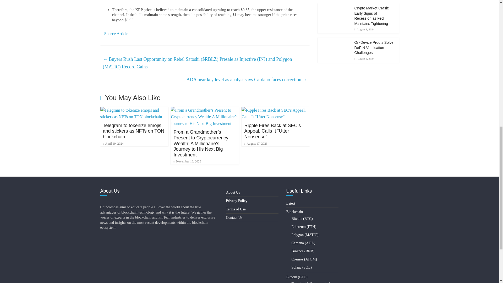 Image resolution: width=503 pixels, height=283 pixels. I want to click on 4:17 pm, so click(113, 144).